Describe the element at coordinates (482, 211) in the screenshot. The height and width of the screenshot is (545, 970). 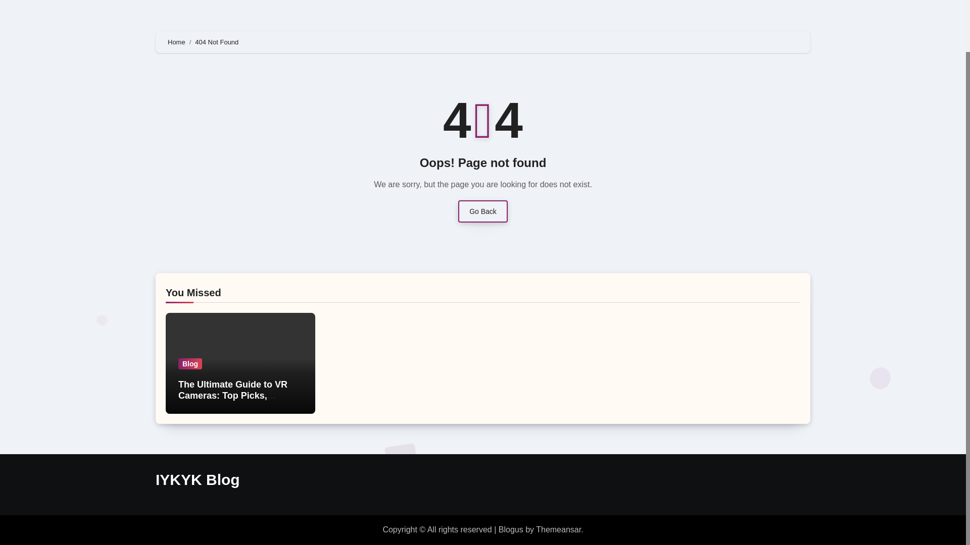
I see `Go Back` at that location.